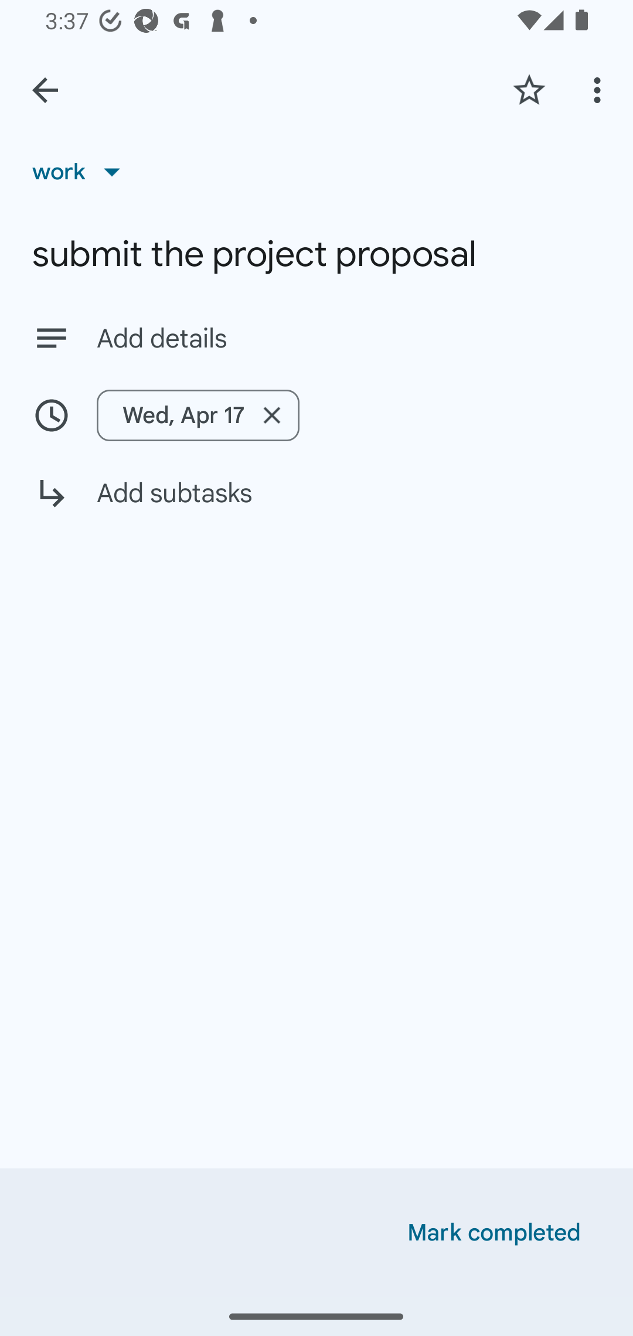 The image size is (633, 1336). I want to click on Wed, Apr 17 Remove date/time, so click(316, 415).